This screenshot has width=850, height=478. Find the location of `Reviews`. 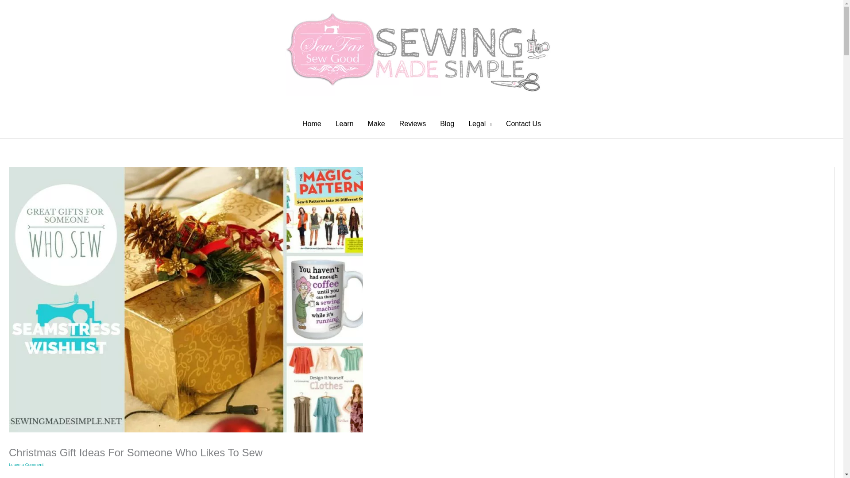

Reviews is located at coordinates (412, 124).